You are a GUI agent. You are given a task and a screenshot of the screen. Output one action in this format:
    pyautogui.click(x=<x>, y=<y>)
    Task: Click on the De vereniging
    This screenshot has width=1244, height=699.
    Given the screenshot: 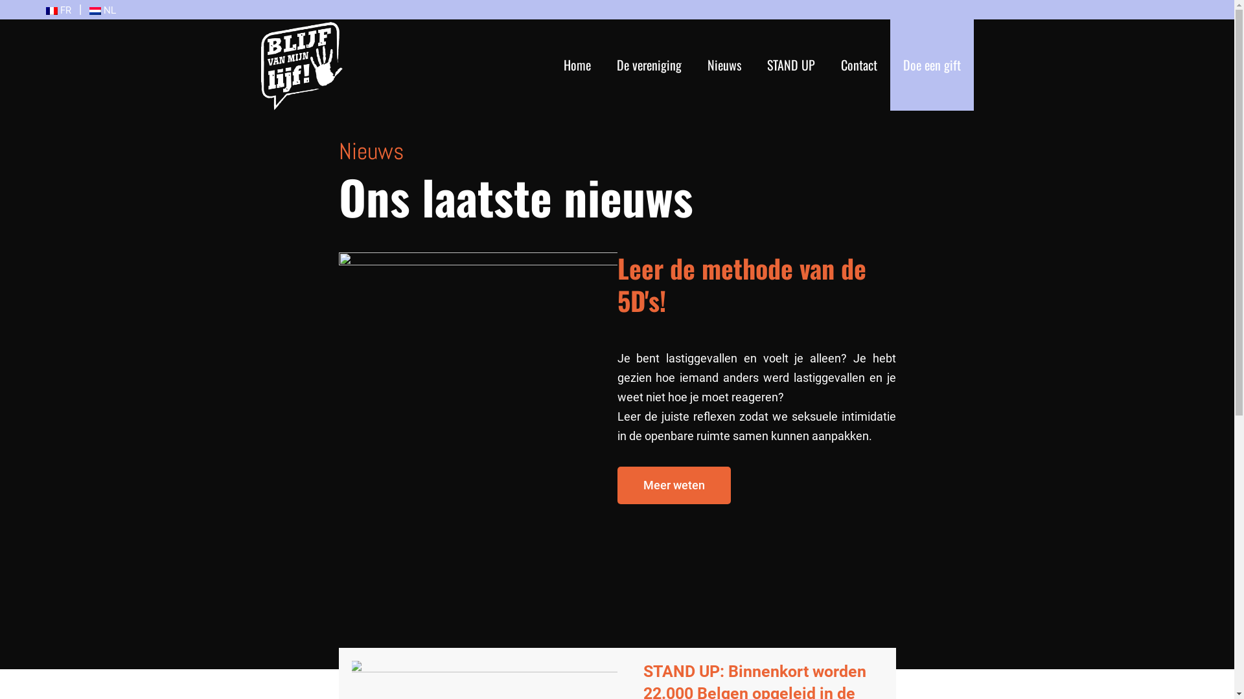 What is the action you would take?
    pyautogui.click(x=649, y=65)
    